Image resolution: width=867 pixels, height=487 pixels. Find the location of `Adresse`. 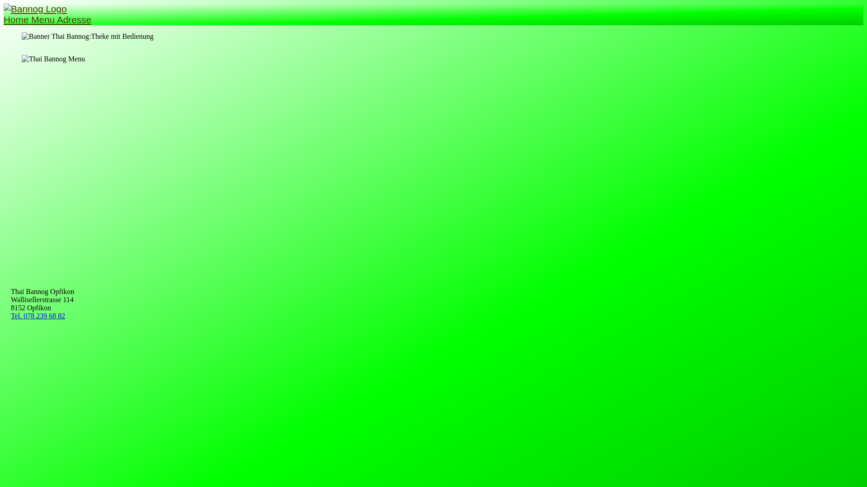

Adresse is located at coordinates (74, 20).